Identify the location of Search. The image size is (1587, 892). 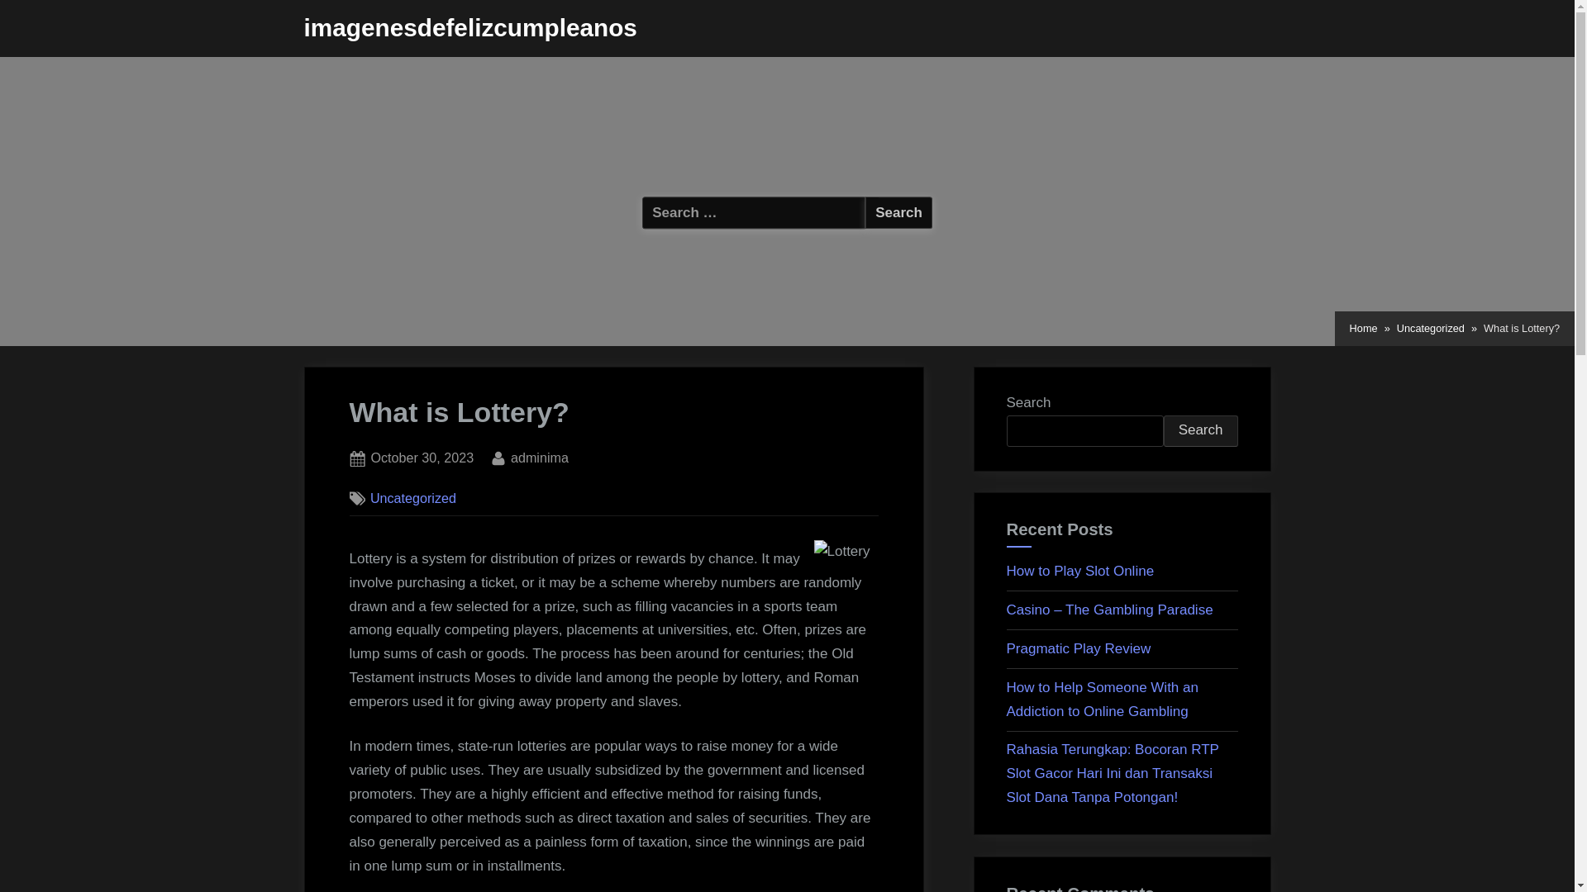
(1200, 431).